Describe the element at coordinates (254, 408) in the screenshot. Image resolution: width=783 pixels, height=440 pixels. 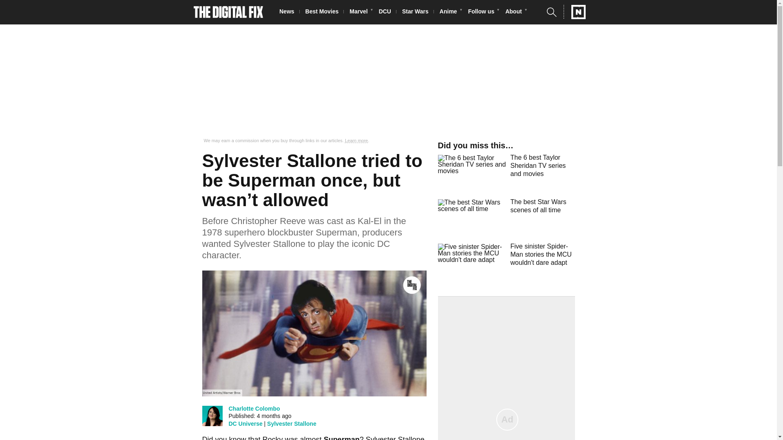
I see `Charlotte Colombo` at that location.